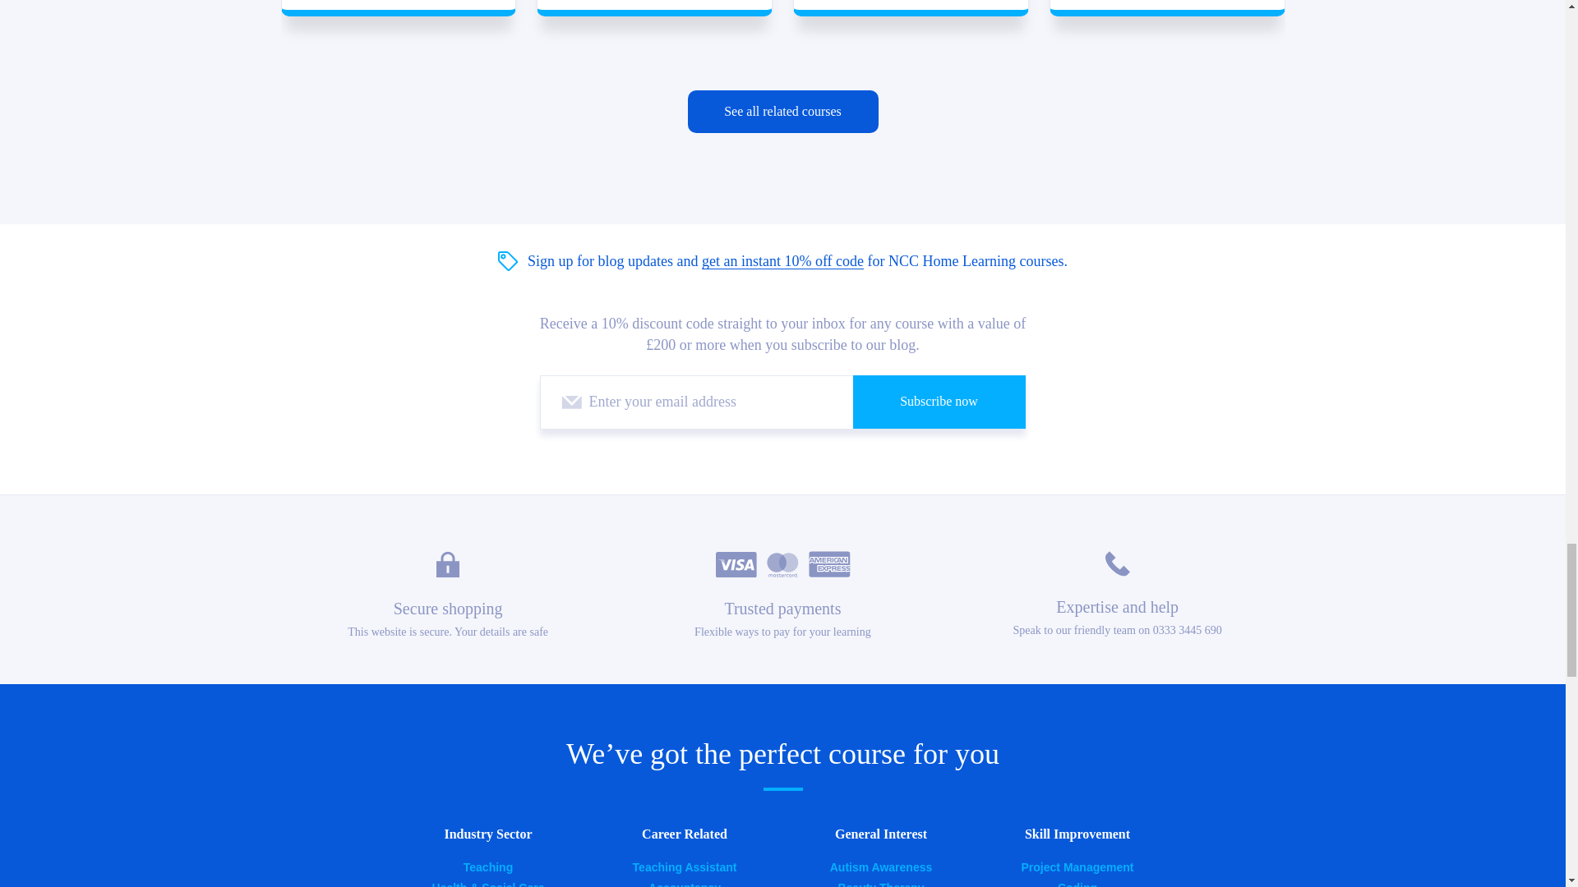  I want to click on See all related courses, so click(782, 112).